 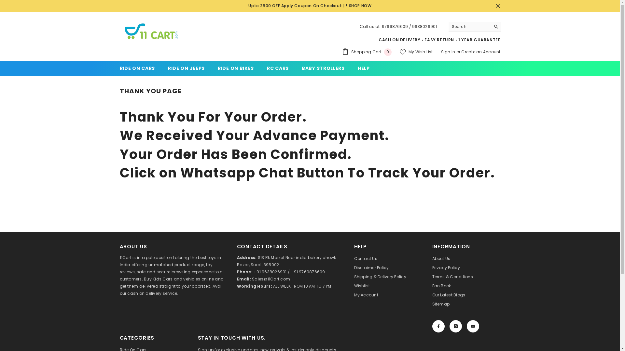 I want to click on Disclaimer Policy, so click(x=372, y=268).